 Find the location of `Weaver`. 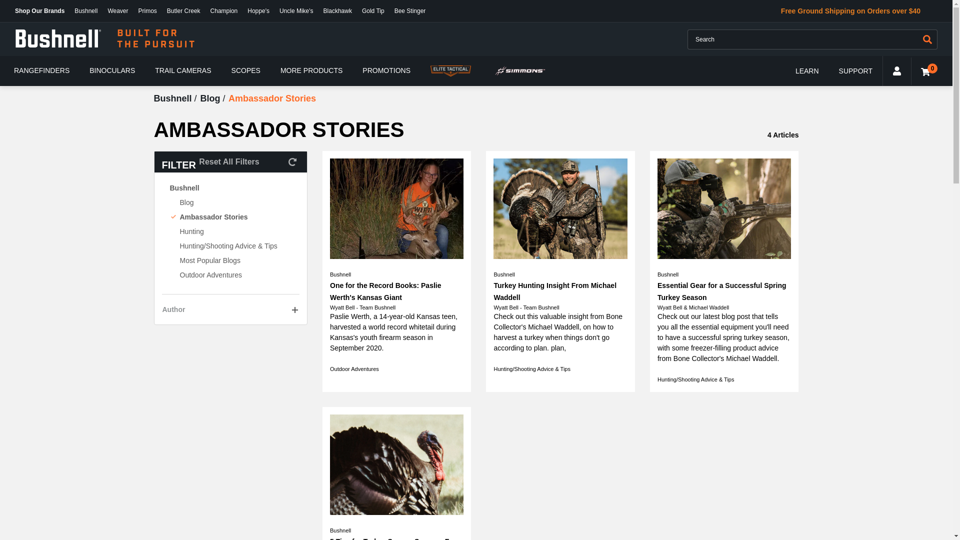

Weaver is located at coordinates (118, 11).